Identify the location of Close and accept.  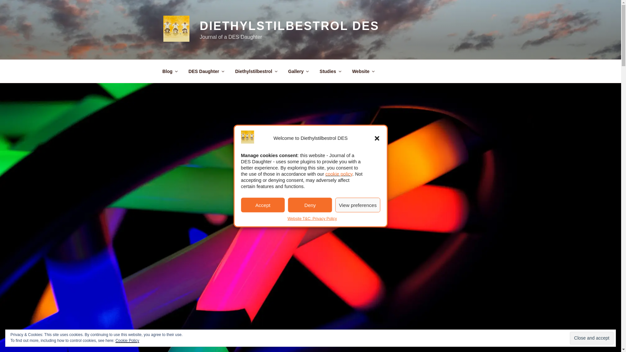
(591, 338).